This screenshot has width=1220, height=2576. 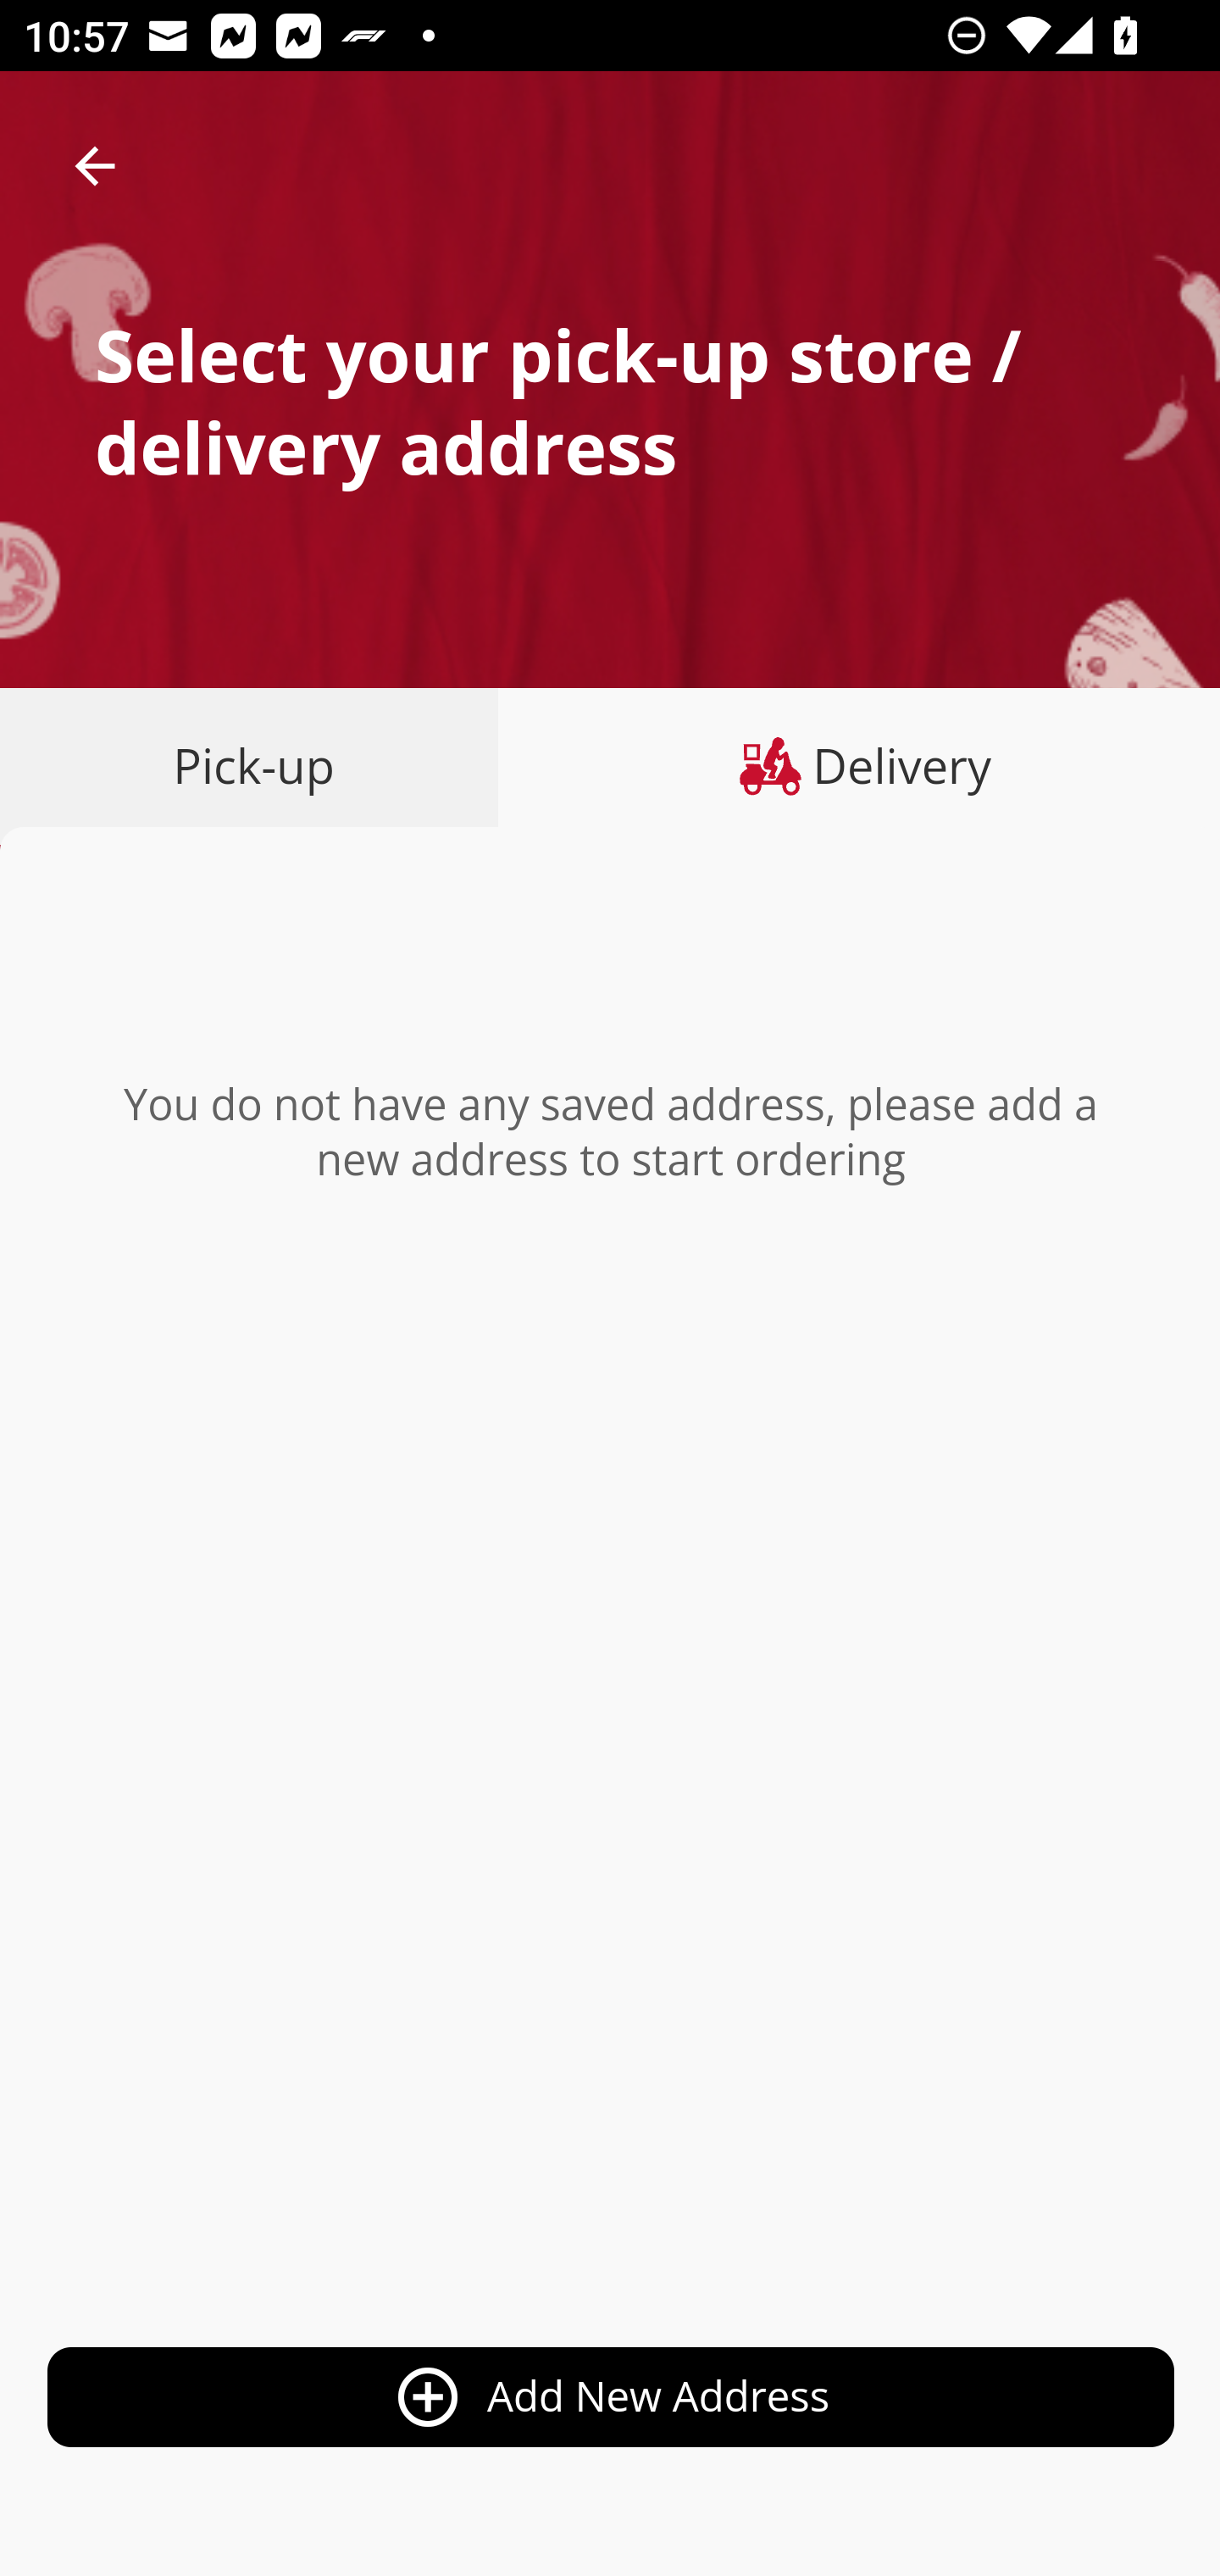 What do you see at coordinates (612, 2398) in the screenshot?
I see `add_circle_outline Add New Address` at bounding box center [612, 2398].